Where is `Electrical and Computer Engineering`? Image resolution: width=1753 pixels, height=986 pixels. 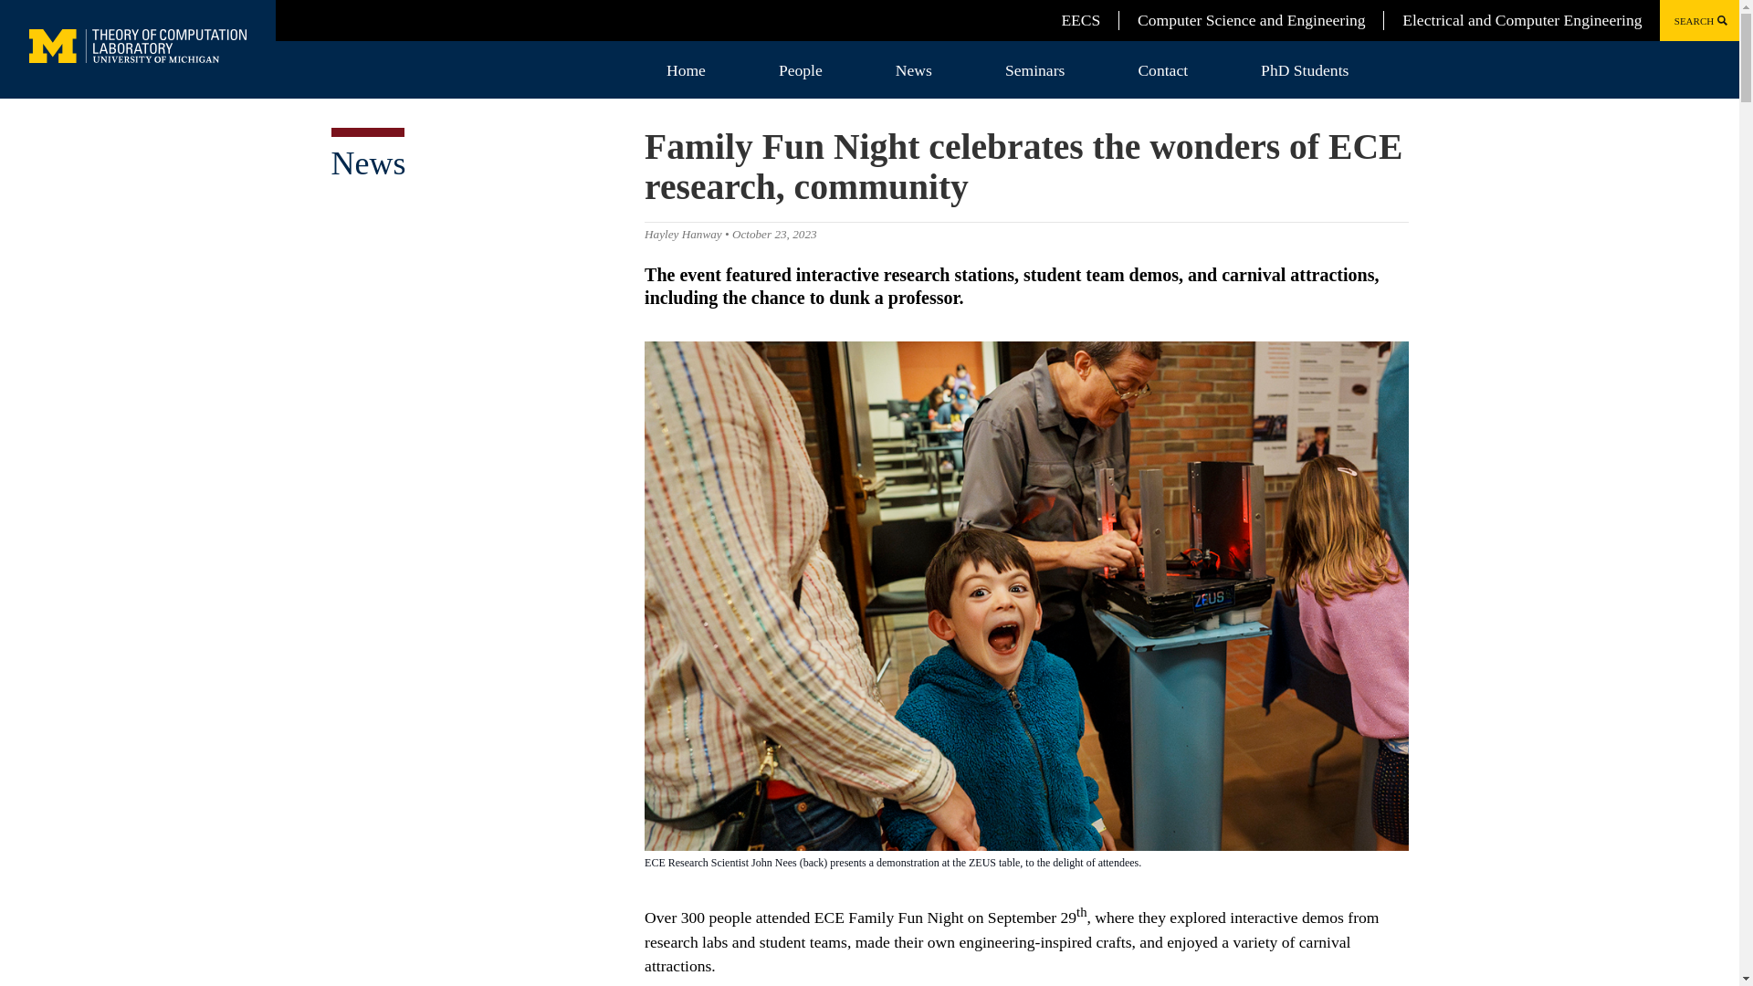
Electrical and Computer Engineering is located at coordinates (1521, 20).